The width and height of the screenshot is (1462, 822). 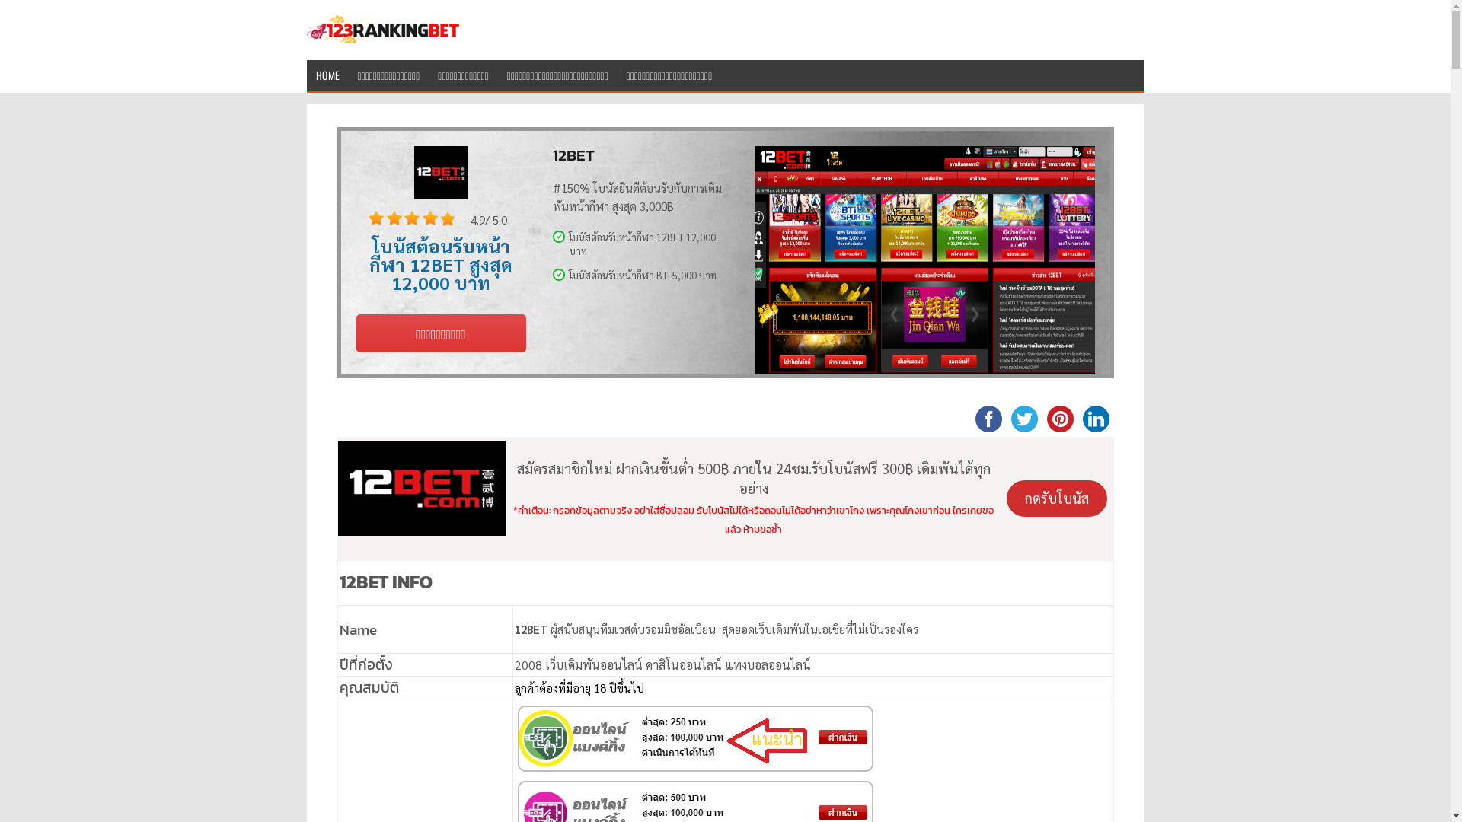 What do you see at coordinates (988, 419) in the screenshot?
I see `Facebook` at bounding box center [988, 419].